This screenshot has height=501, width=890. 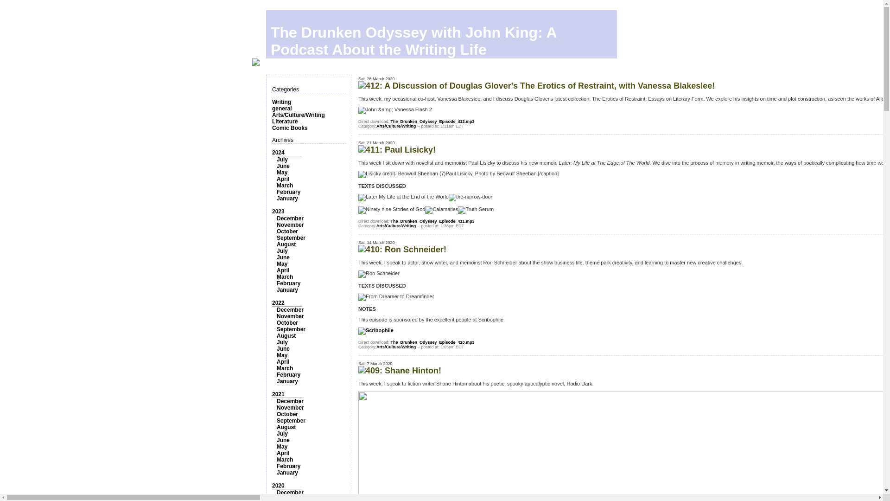 What do you see at coordinates (290, 225) in the screenshot?
I see `November` at bounding box center [290, 225].